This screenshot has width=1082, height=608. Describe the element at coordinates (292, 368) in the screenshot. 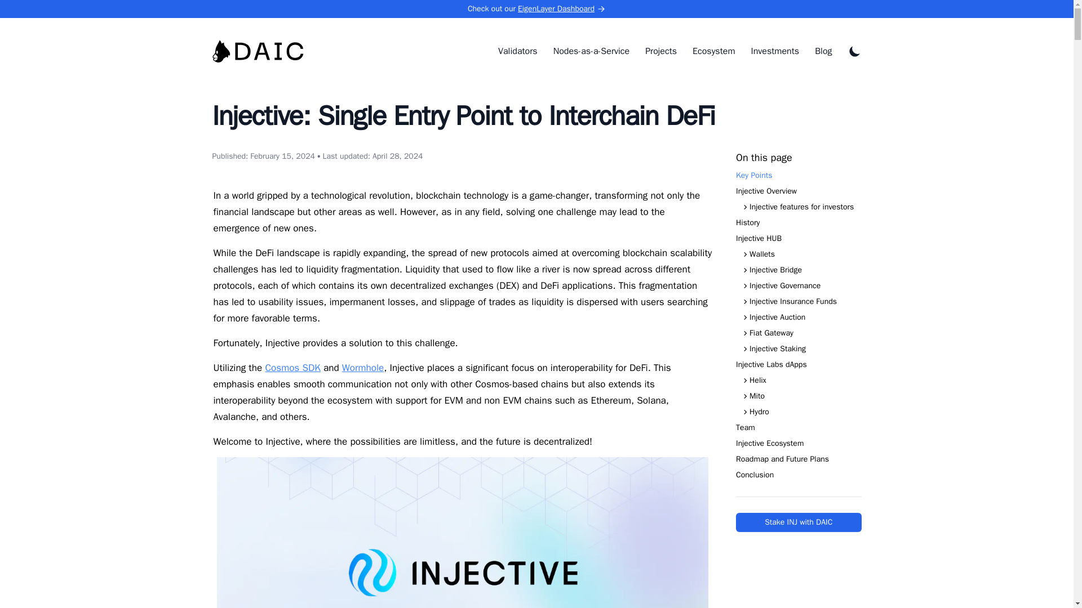

I see `Cosmos SDK` at that location.